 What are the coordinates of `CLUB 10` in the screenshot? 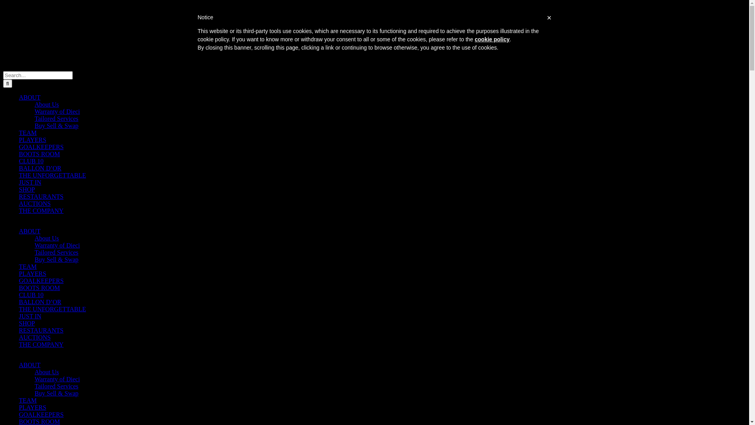 It's located at (31, 295).